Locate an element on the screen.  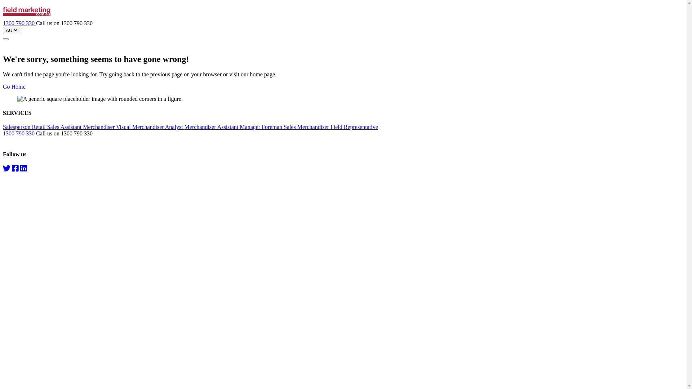
Assistant Manager is located at coordinates (240, 127).